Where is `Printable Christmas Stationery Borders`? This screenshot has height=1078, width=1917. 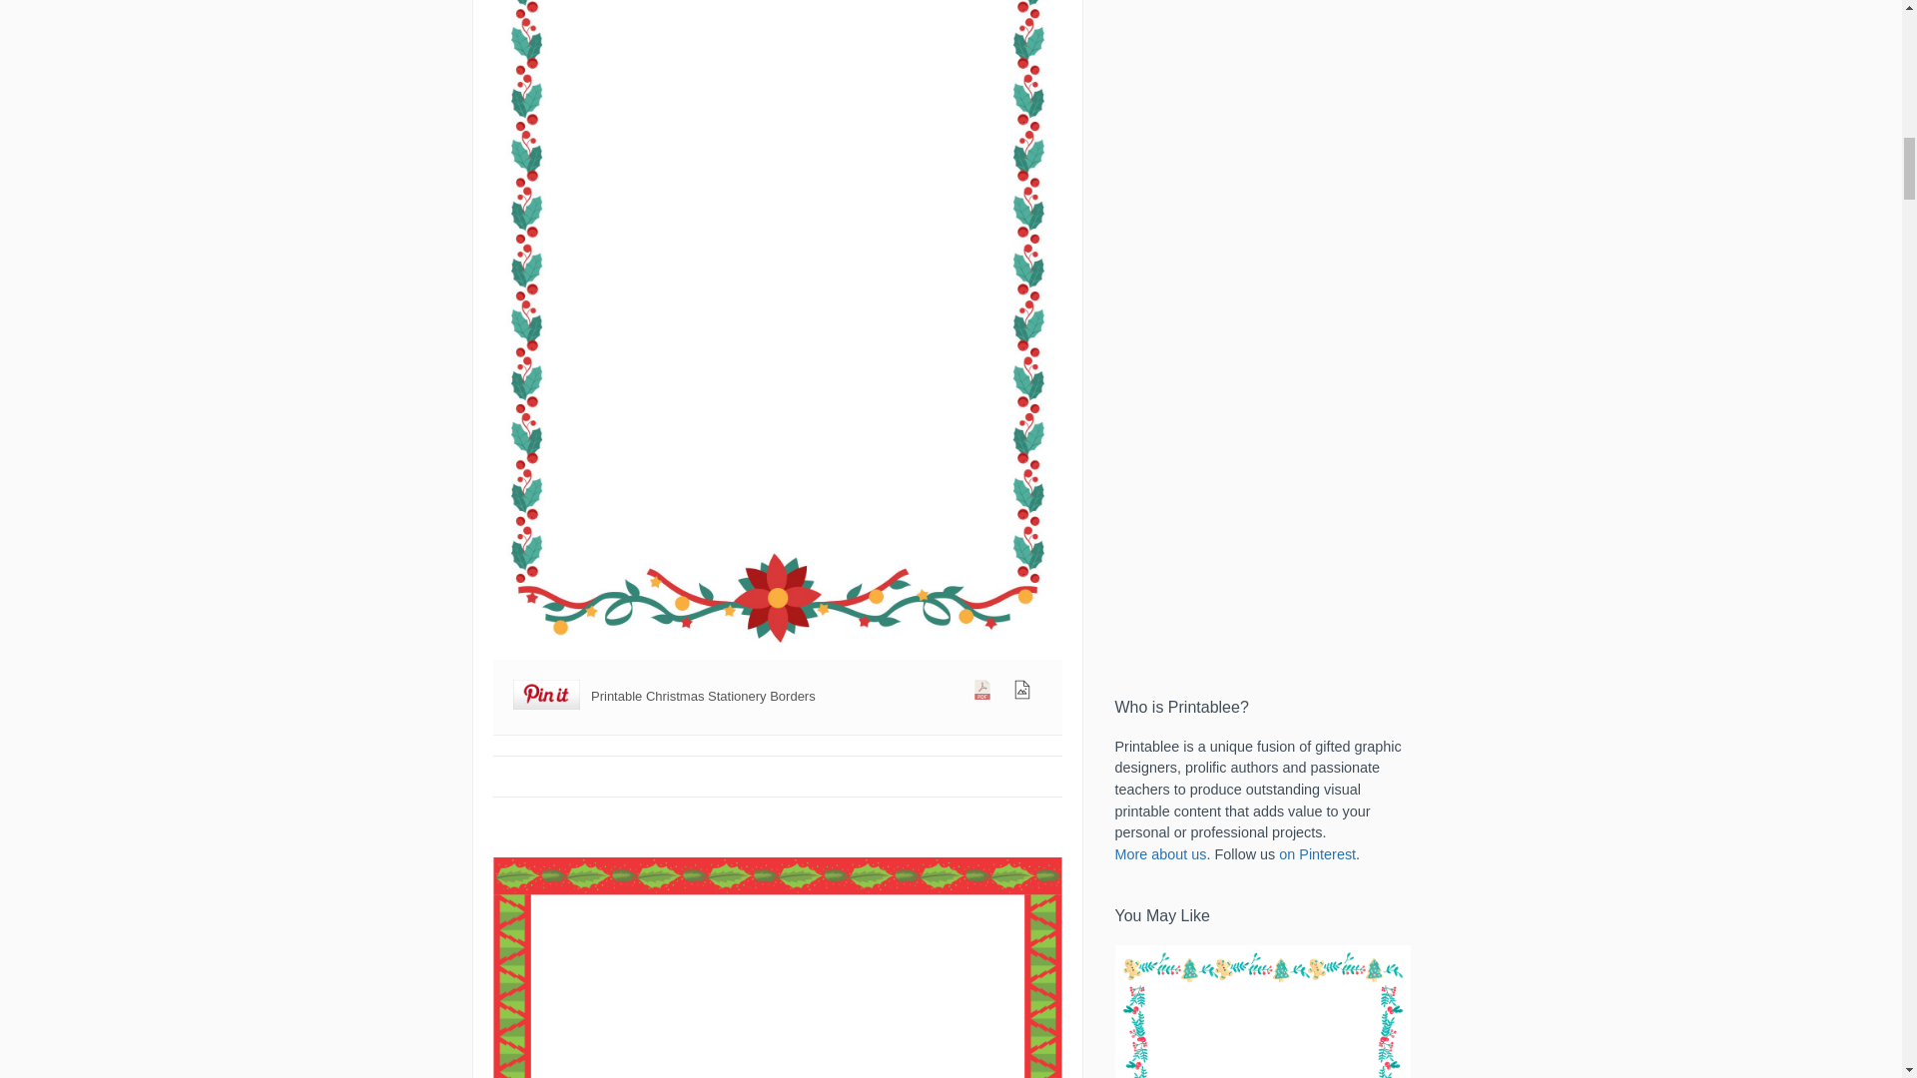 Printable Christmas Stationery Borders is located at coordinates (777, 967).